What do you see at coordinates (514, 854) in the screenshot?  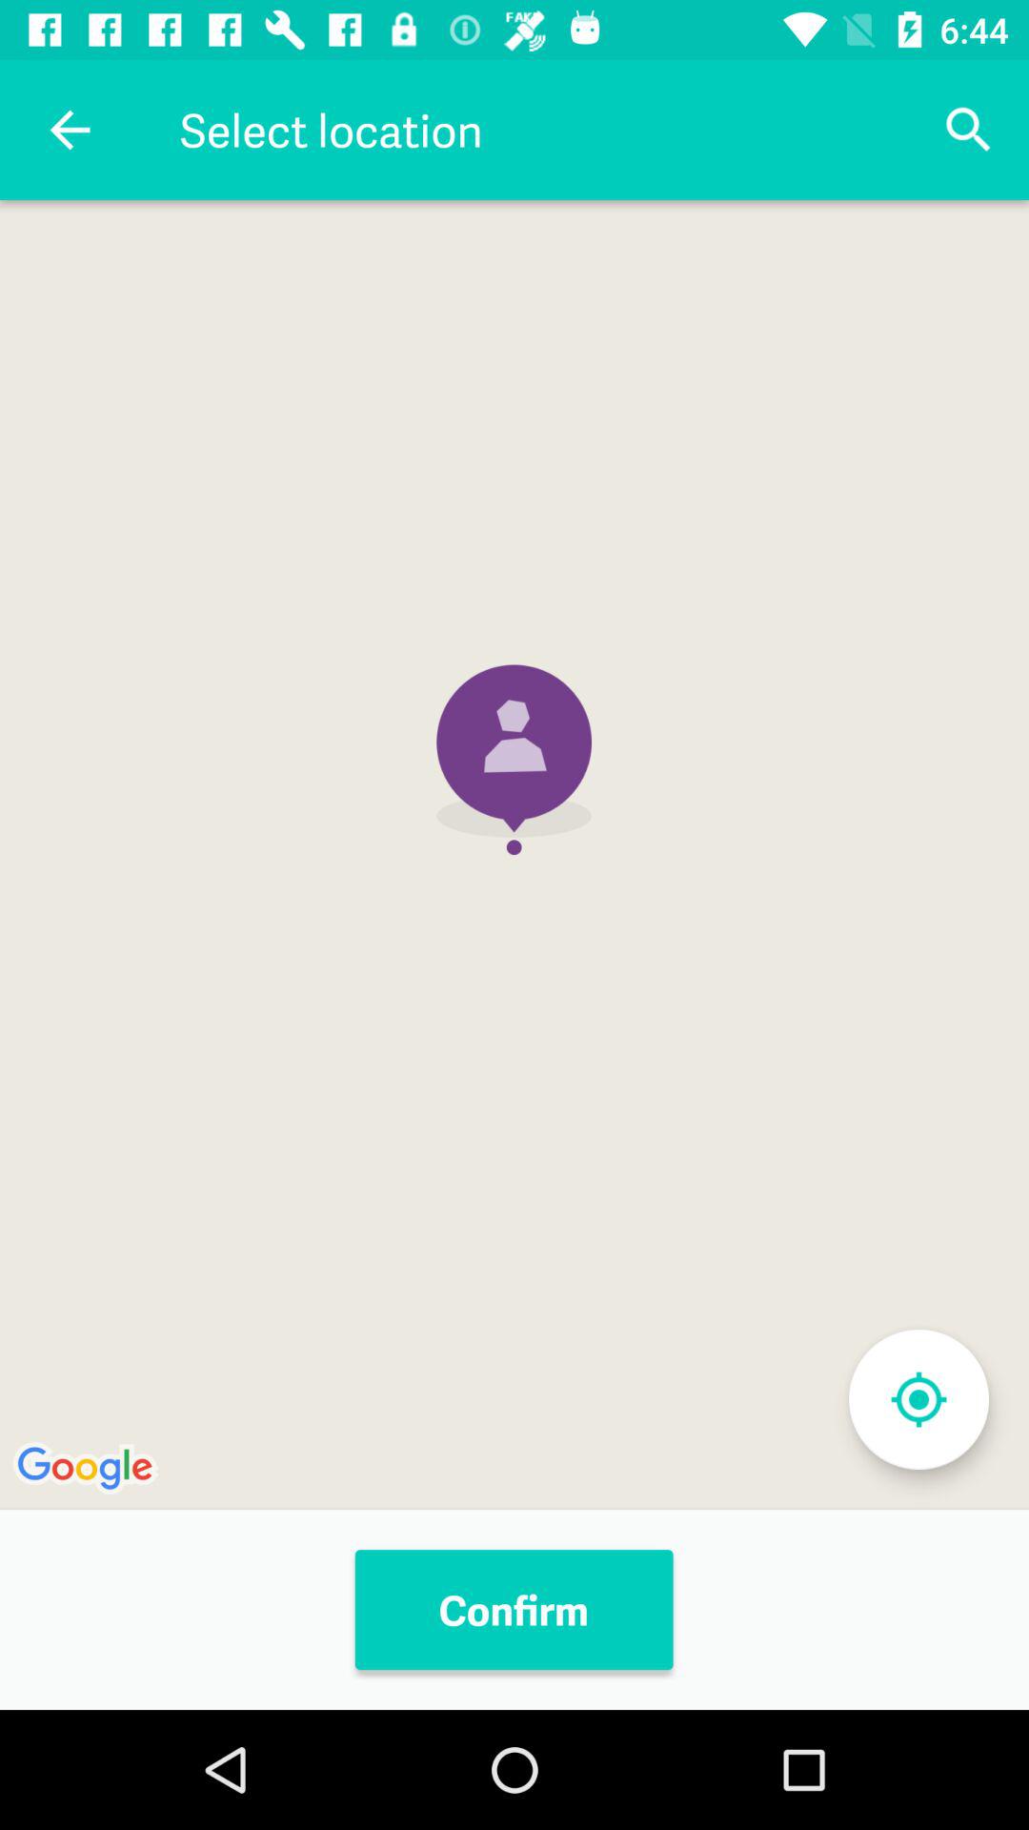 I see `click item above confirm item` at bounding box center [514, 854].